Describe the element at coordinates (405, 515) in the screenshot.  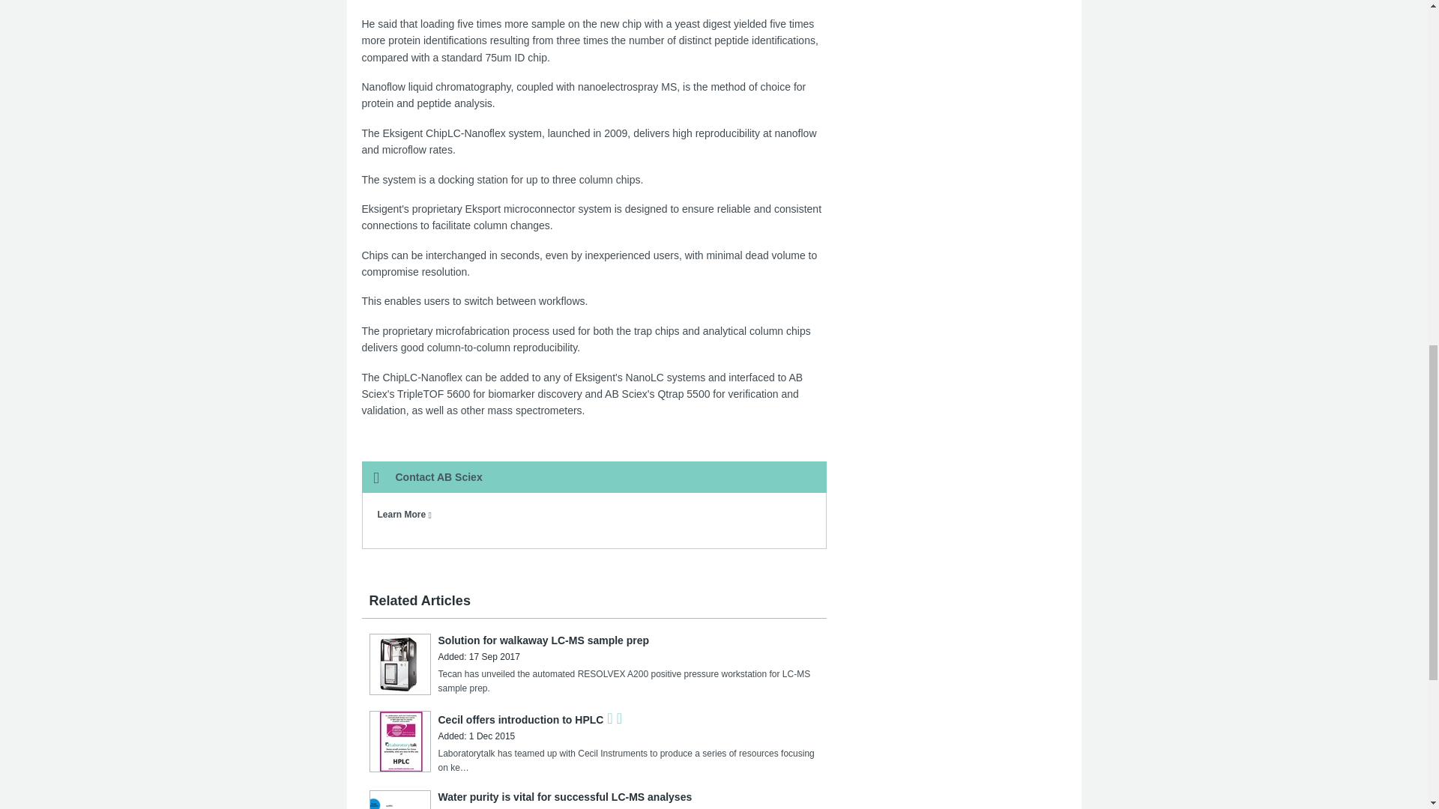
I see `Learn More` at that location.